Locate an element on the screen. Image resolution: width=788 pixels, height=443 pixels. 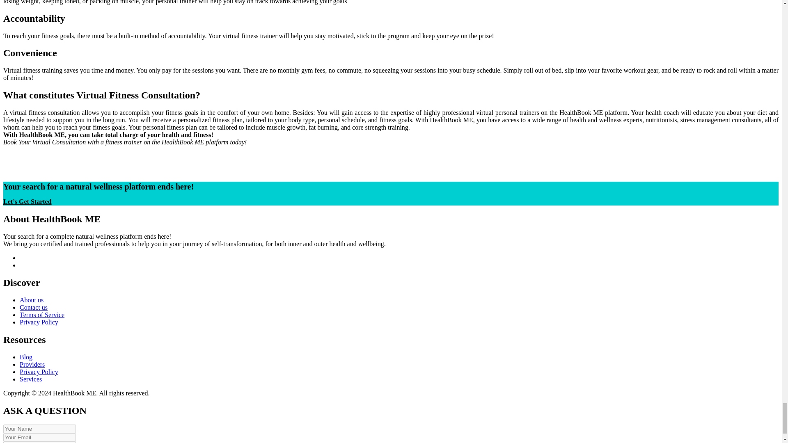
Contact us is located at coordinates (34, 307).